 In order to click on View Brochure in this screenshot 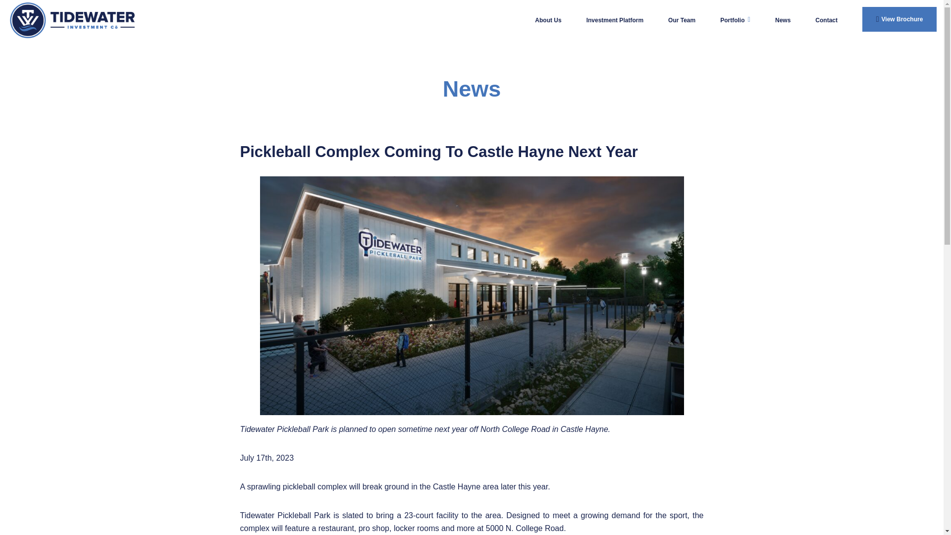, I will do `click(899, 19)`.